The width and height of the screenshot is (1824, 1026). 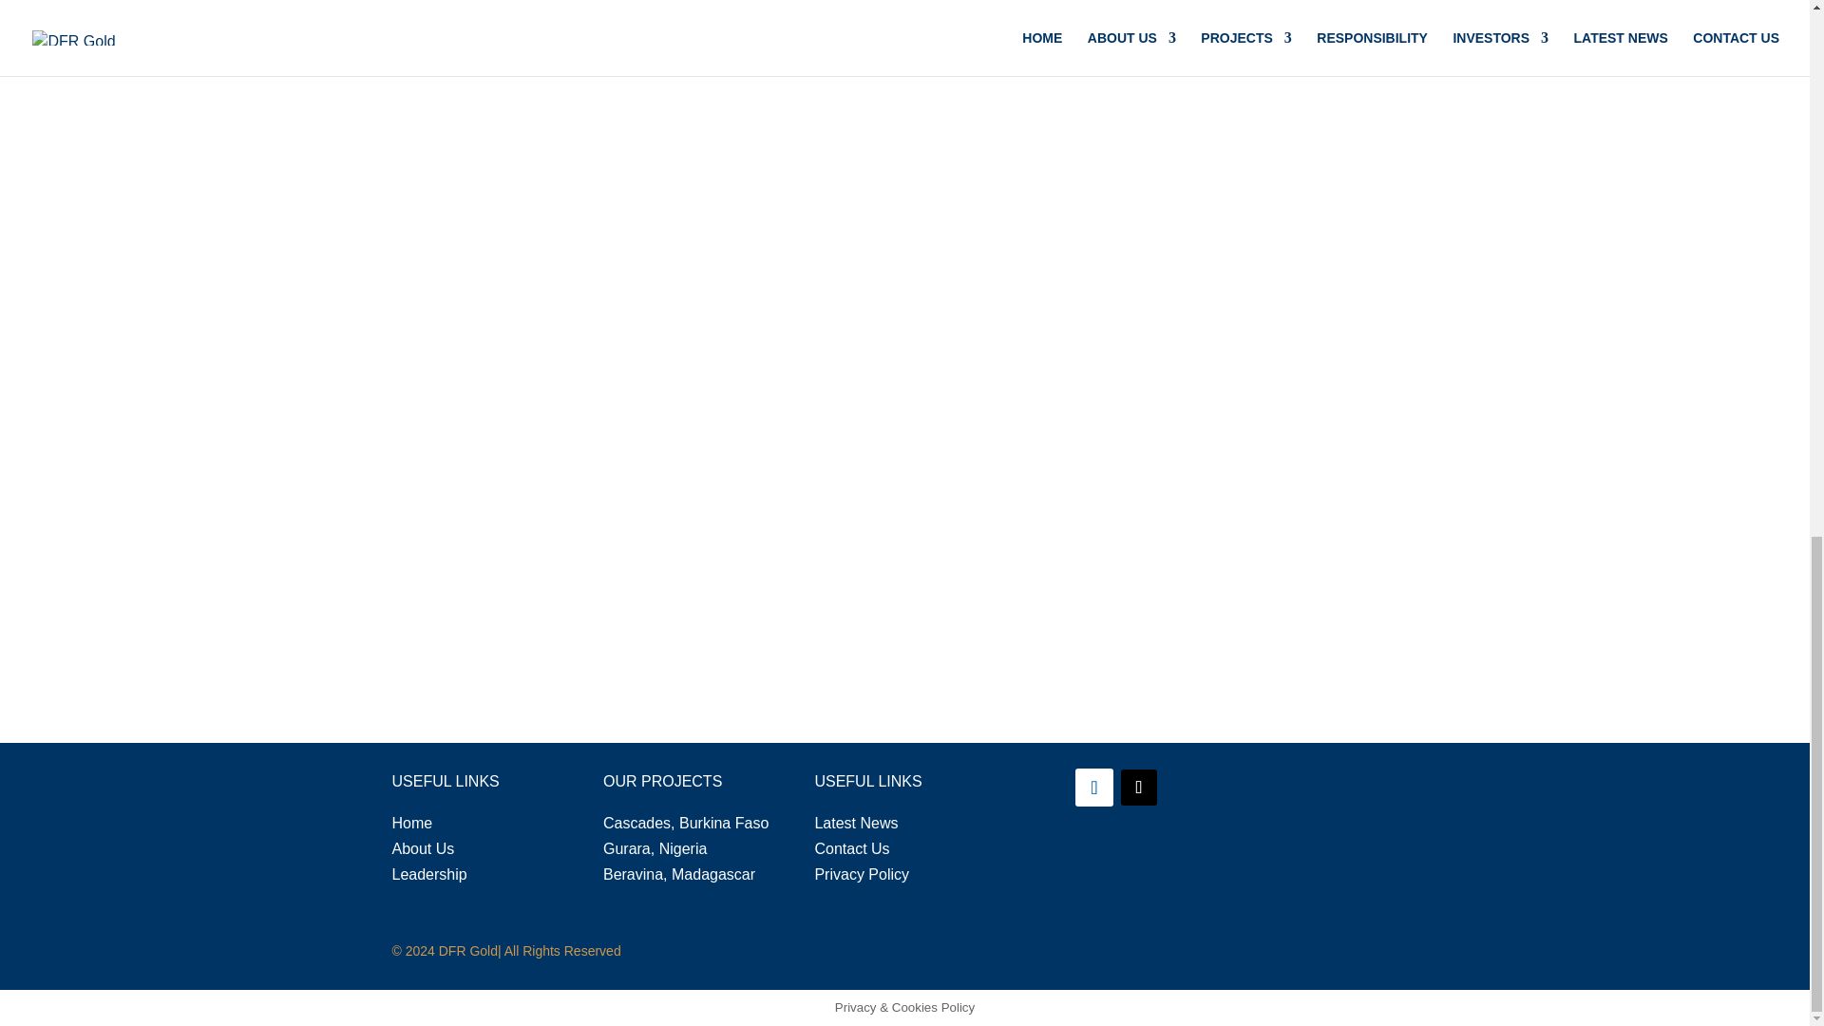 What do you see at coordinates (1138, 787) in the screenshot?
I see `Follow on X` at bounding box center [1138, 787].